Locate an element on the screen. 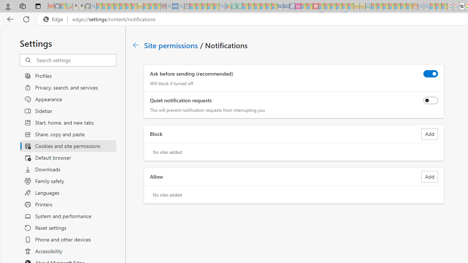 The width and height of the screenshot is (468, 263). New tab - Sleeping is located at coordinates (187, 7).